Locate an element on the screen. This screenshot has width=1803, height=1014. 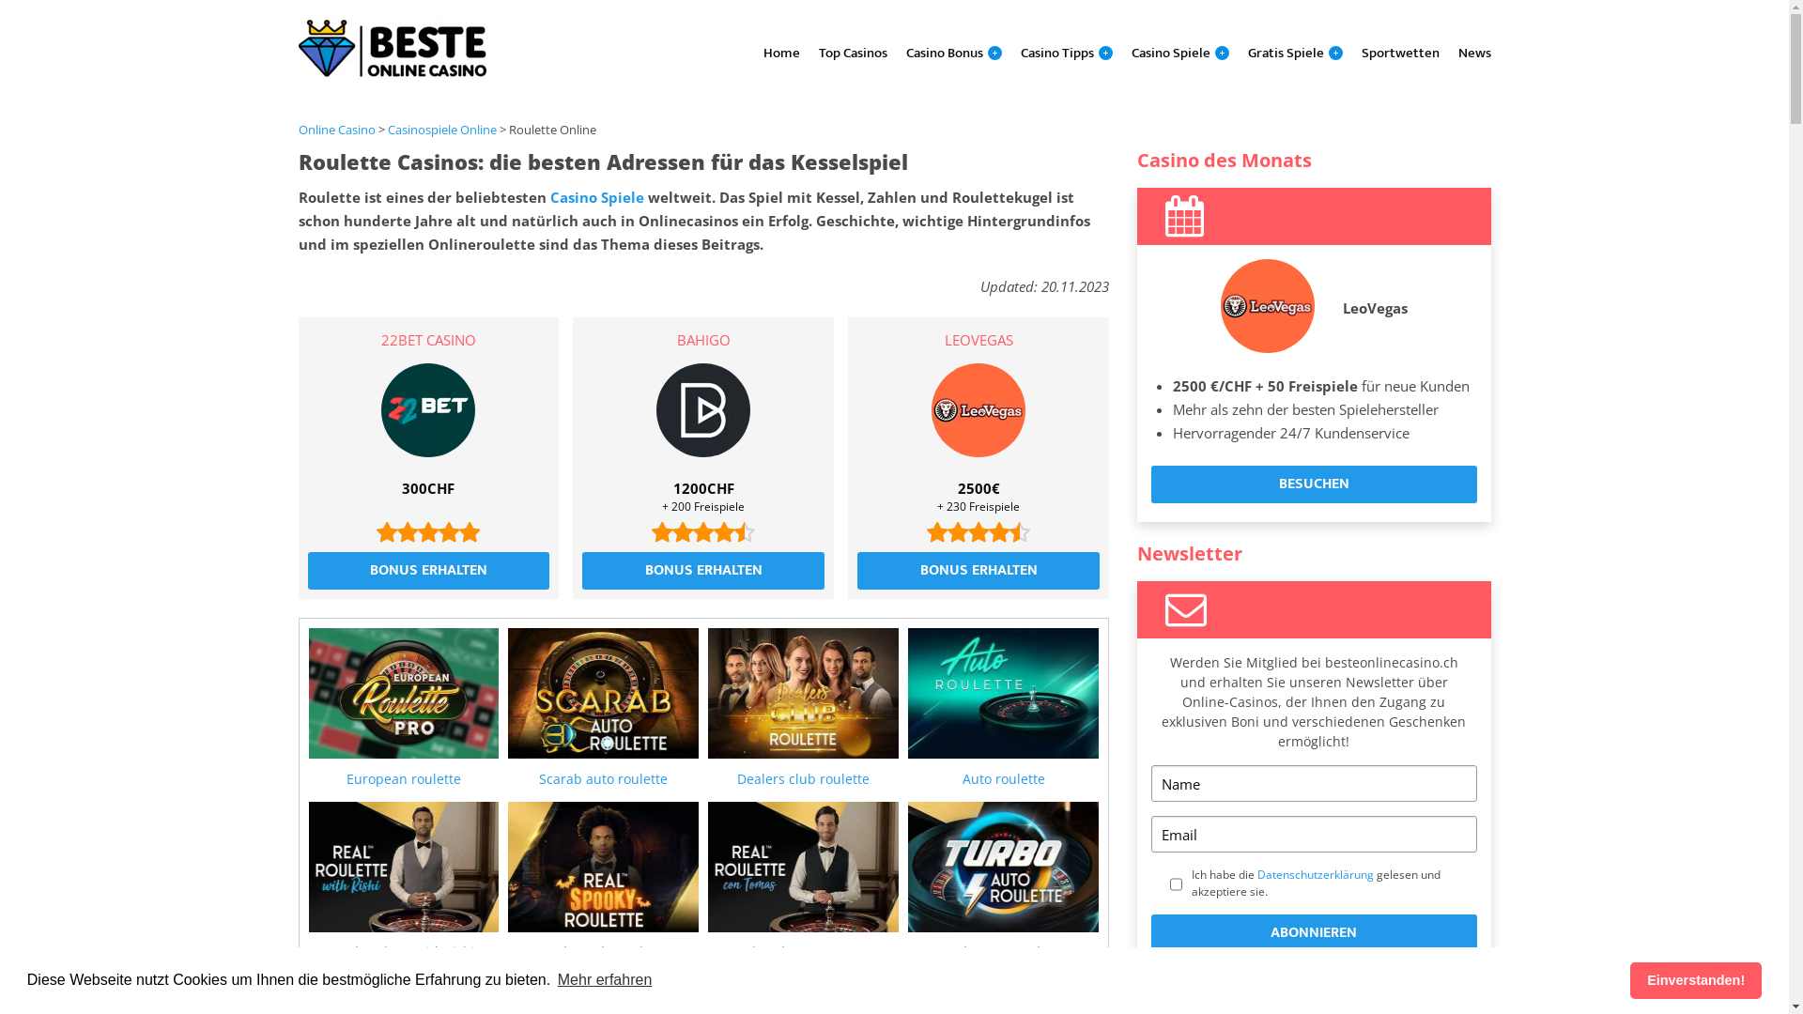
European roulette is located at coordinates (404, 708).